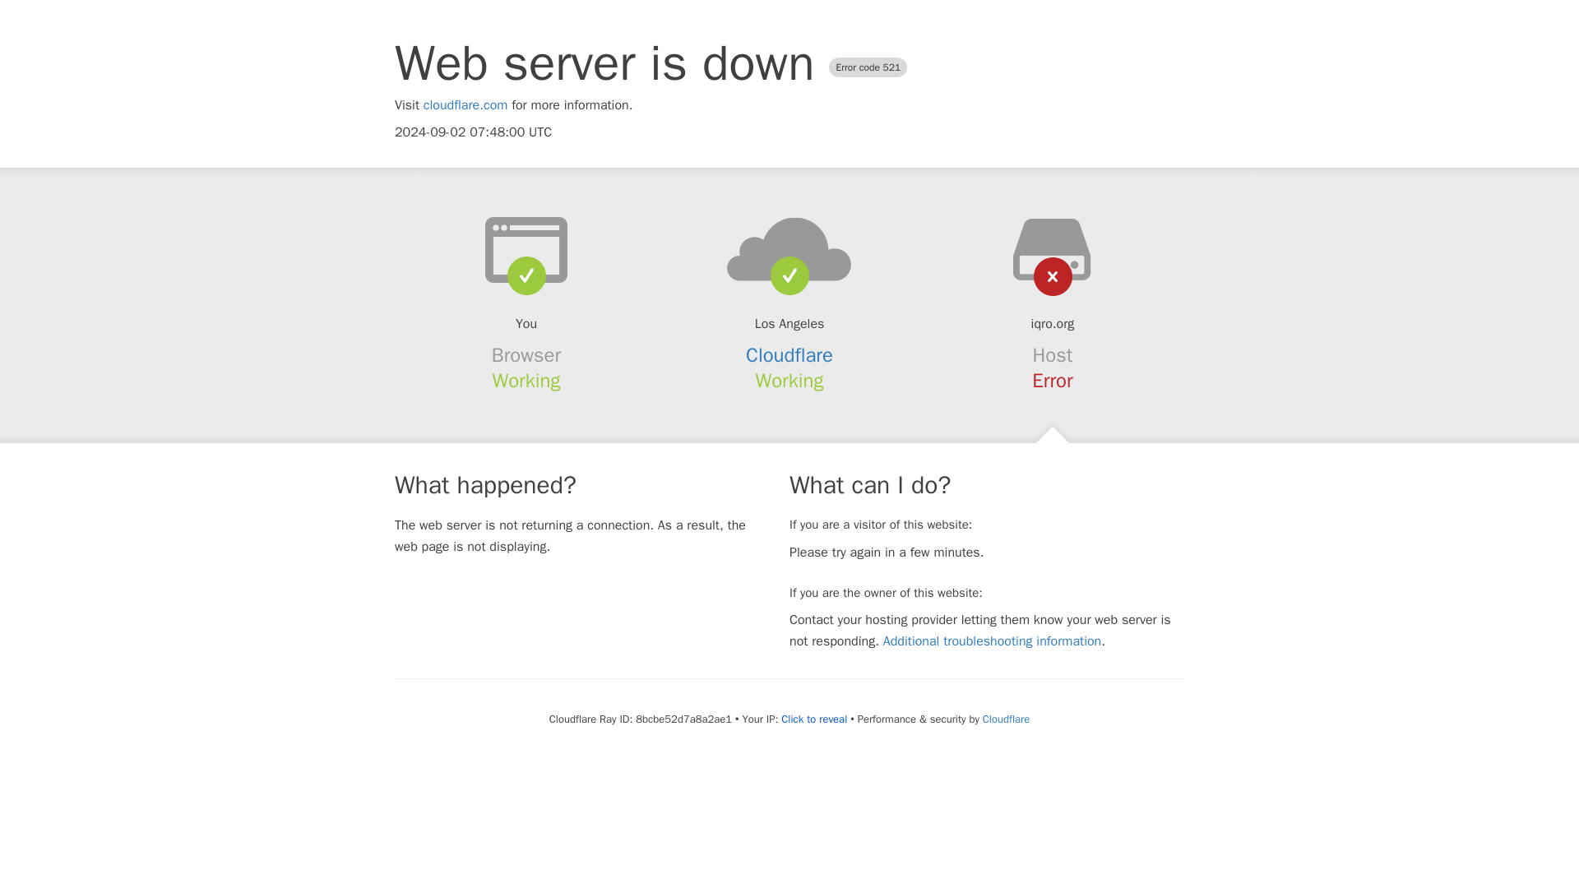 The image size is (1579, 888). Describe the element at coordinates (814, 719) in the screenshot. I see `Click to reveal` at that location.